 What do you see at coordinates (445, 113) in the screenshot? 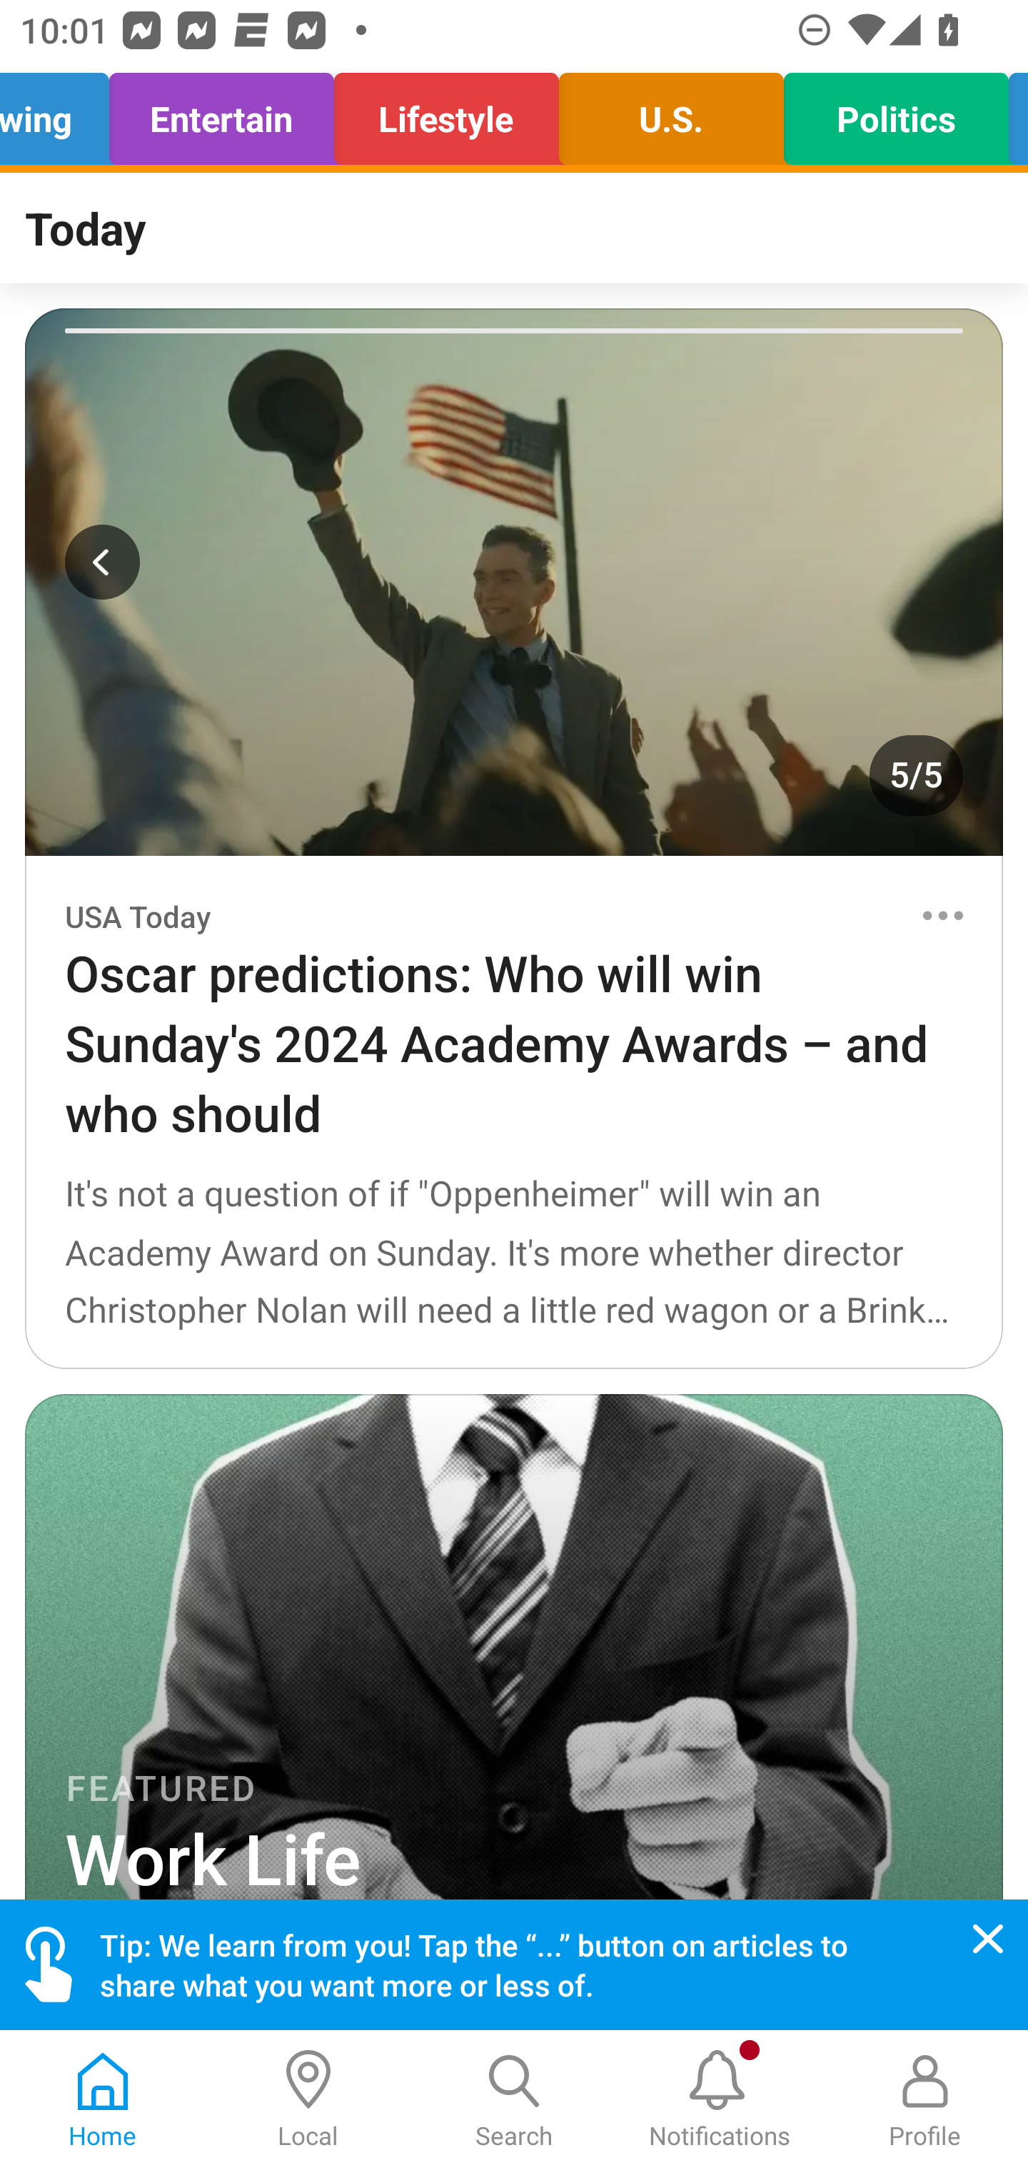
I see `Lifestyle` at bounding box center [445, 113].